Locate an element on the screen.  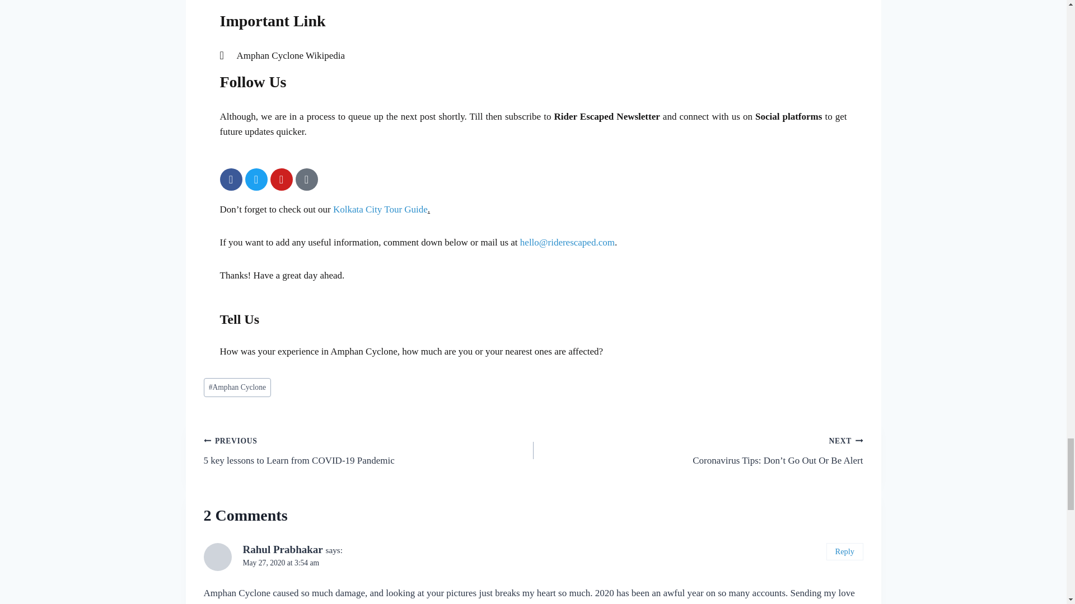
May 27, 2020 at 3:54 am is located at coordinates (281, 563).